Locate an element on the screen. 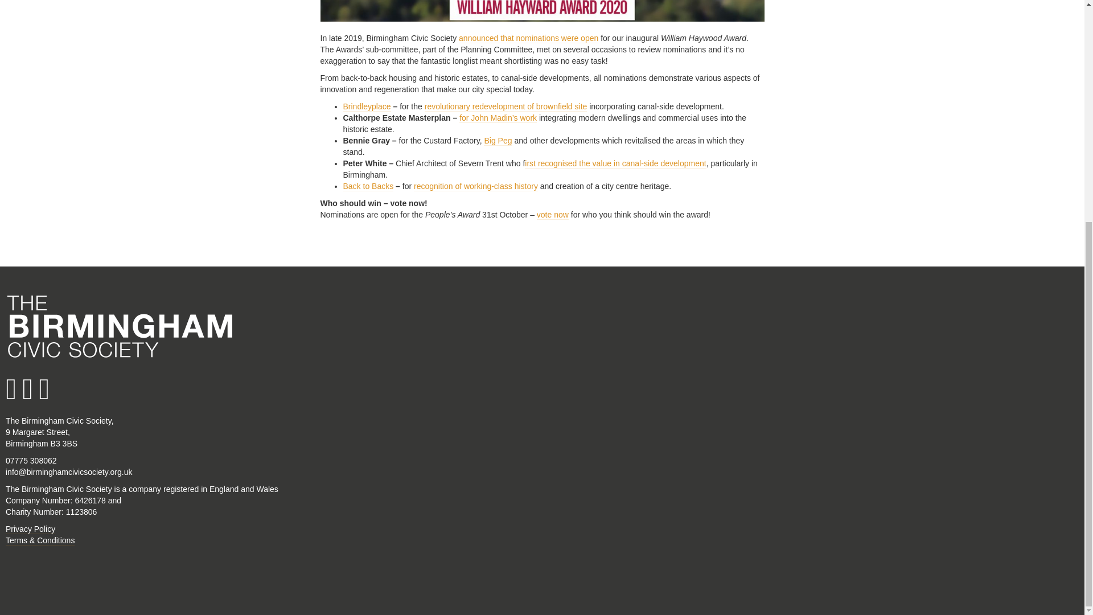 This screenshot has height=615, width=1093. Brindleyplace is located at coordinates (367, 106).